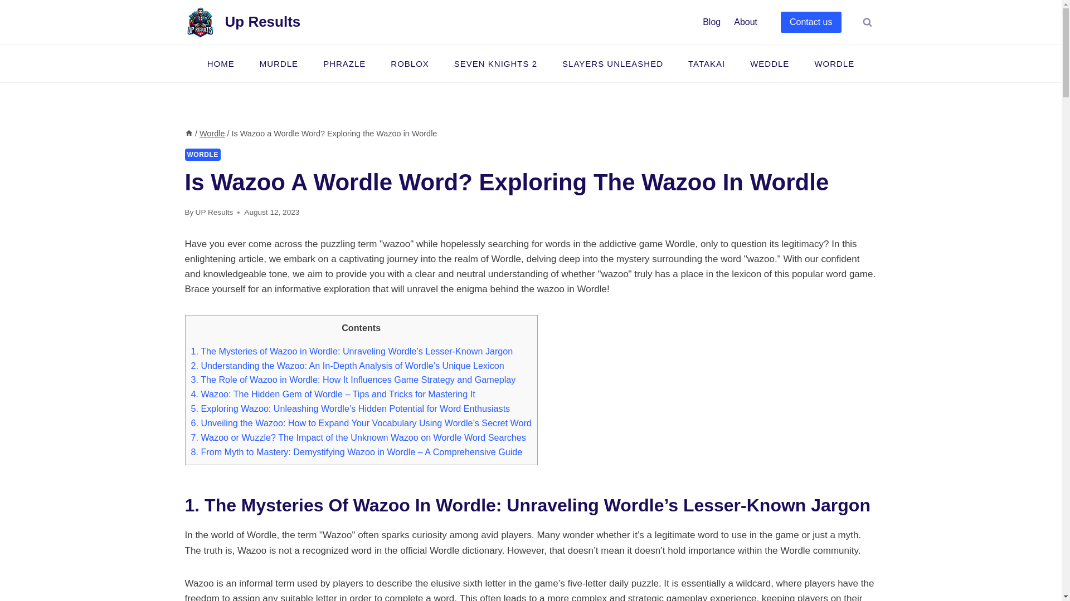 The width and height of the screenshot is (1070, 601). Describe the element at coordinates (495, 63) in the screenshot. I see `SEVEN KNIGHTS 2` at that location.